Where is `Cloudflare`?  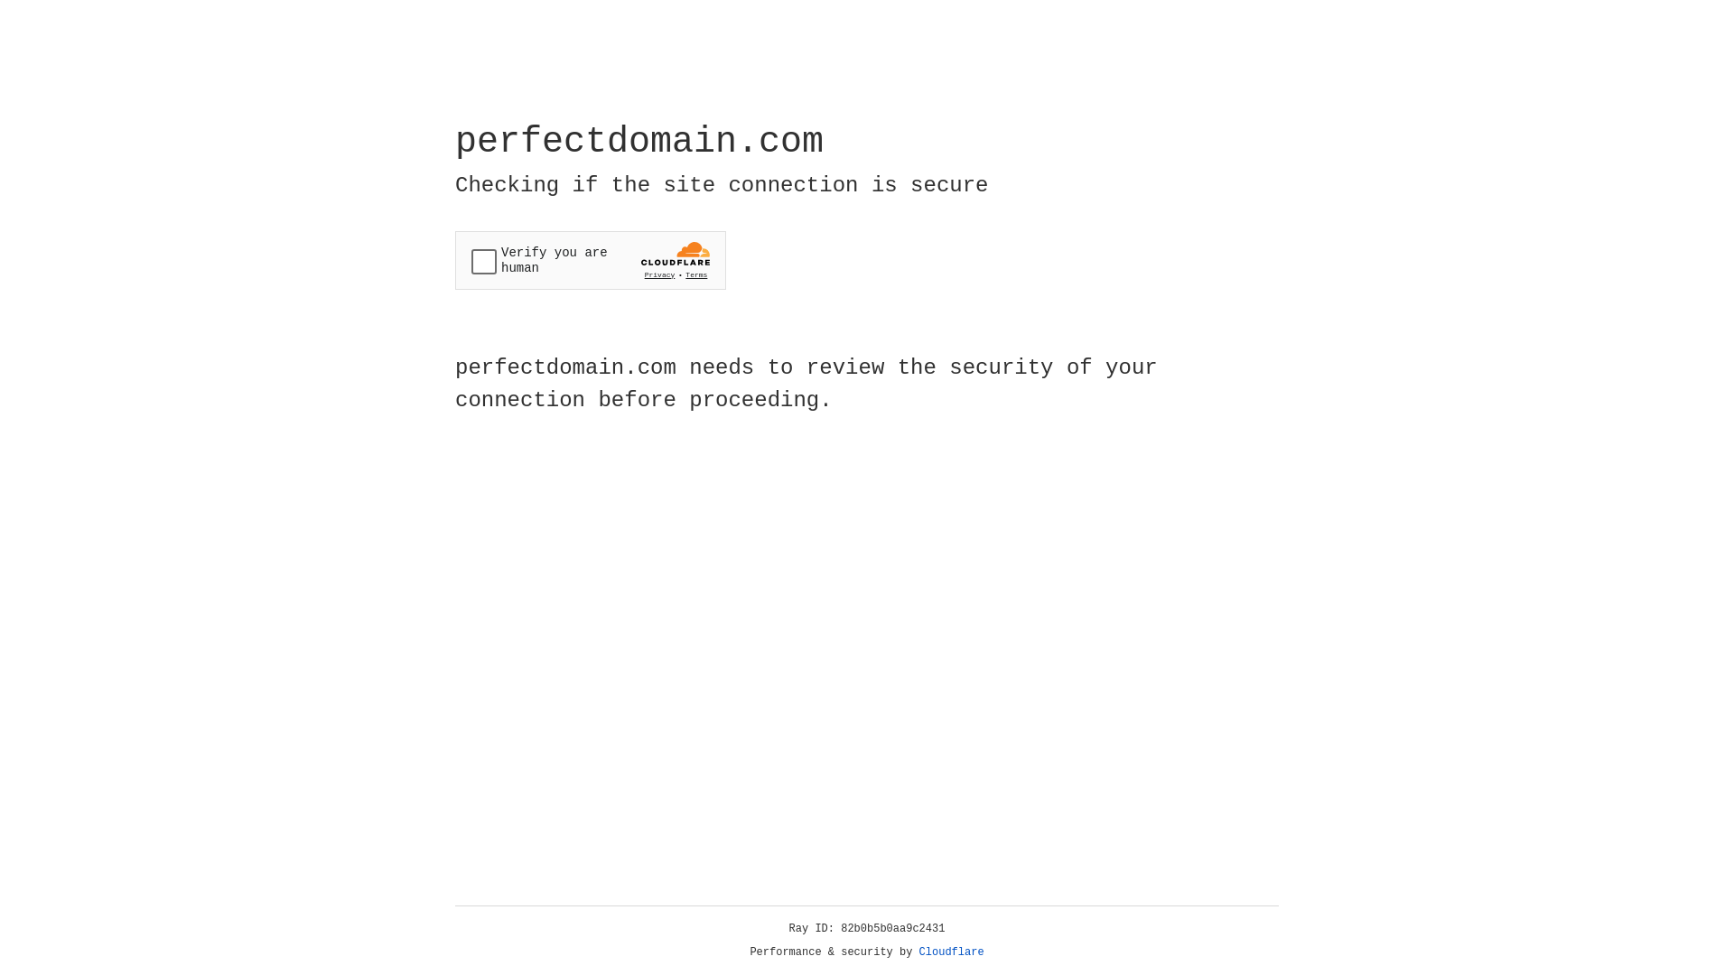 Cloudflare is located at coordinates (952, 952).